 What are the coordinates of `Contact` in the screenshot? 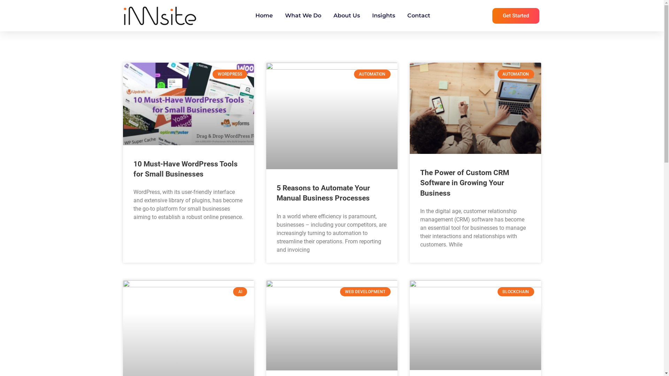 It's located at (419, 16).